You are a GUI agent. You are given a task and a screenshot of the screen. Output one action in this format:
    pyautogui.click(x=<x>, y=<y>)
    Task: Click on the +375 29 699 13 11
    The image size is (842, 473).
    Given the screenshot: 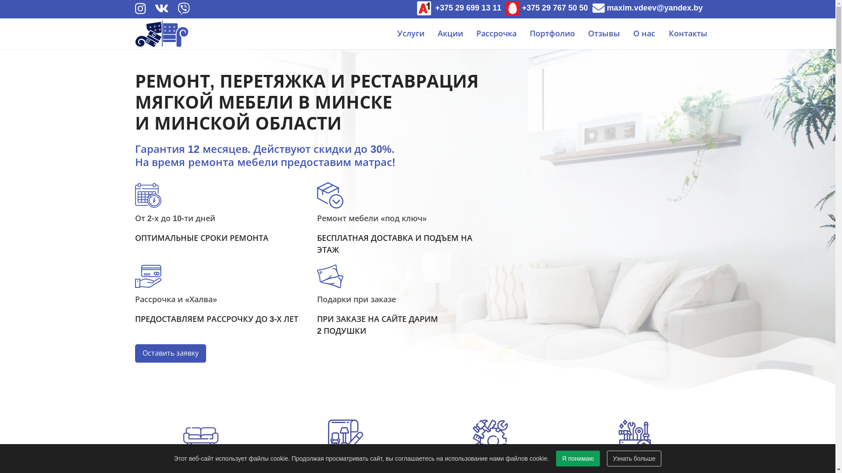 What is the action you would take?
    pyautogui.click(x=460, y=8)
    